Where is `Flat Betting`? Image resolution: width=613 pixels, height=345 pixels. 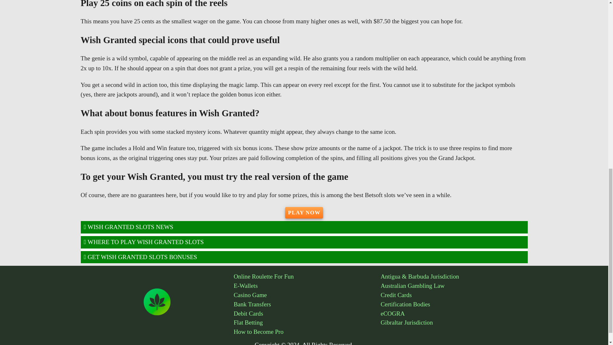 Flat Betting is located at coordinates (307, 323).